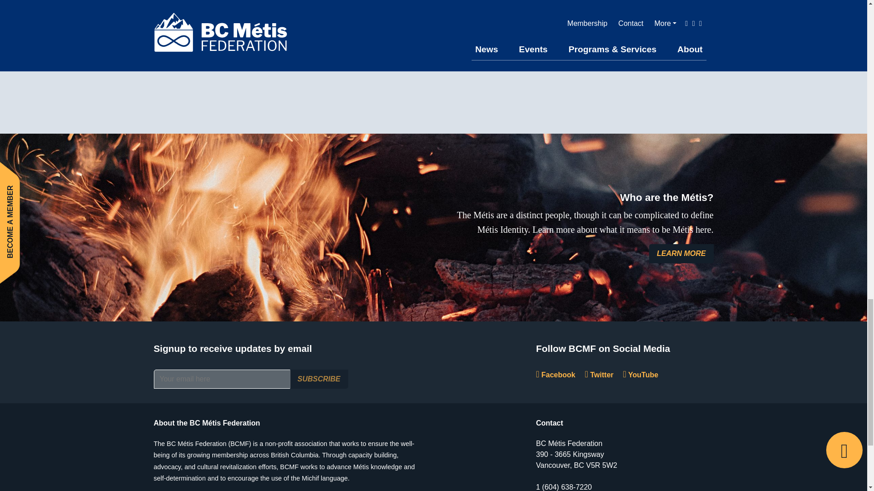  I want to click on YouTube, so click(641, 375).